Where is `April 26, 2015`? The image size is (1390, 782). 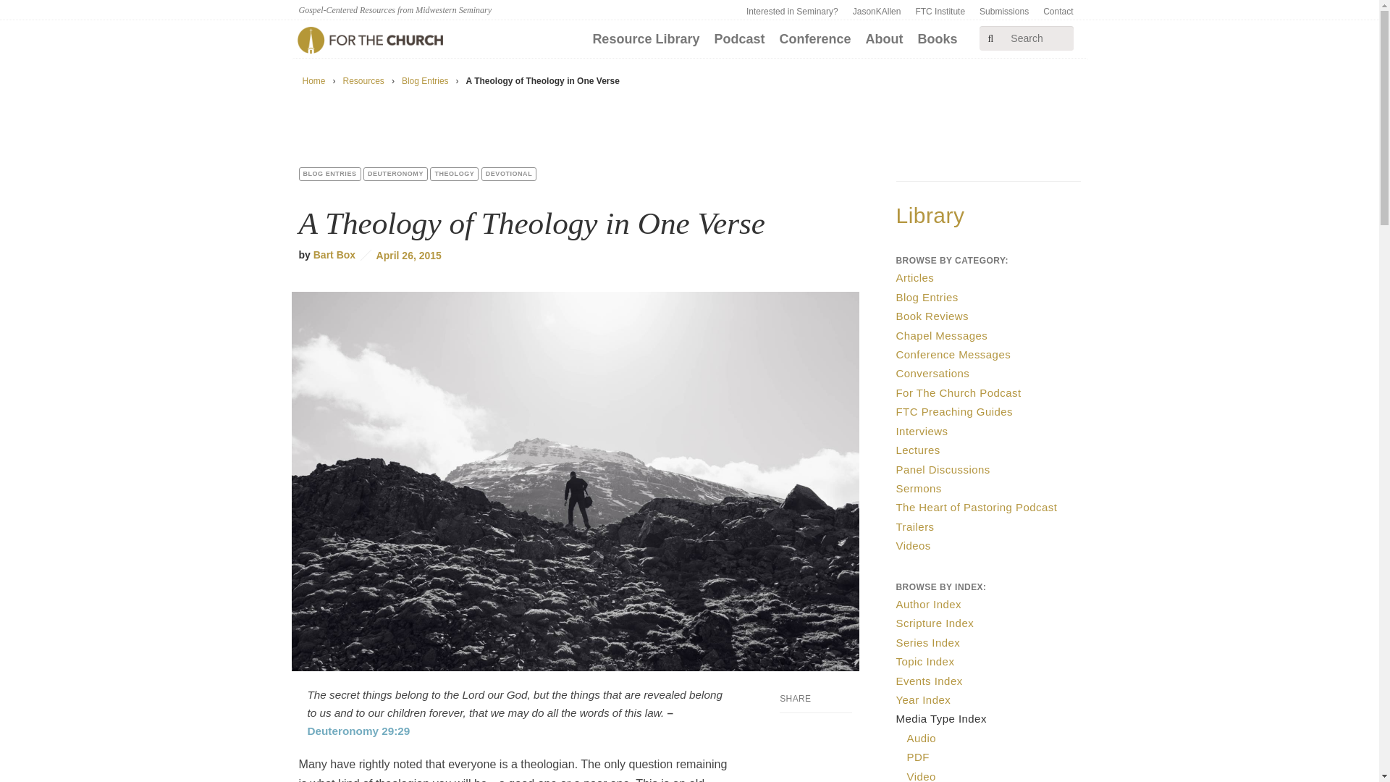 April 26, 2015 is located at coordinates (401, 255).